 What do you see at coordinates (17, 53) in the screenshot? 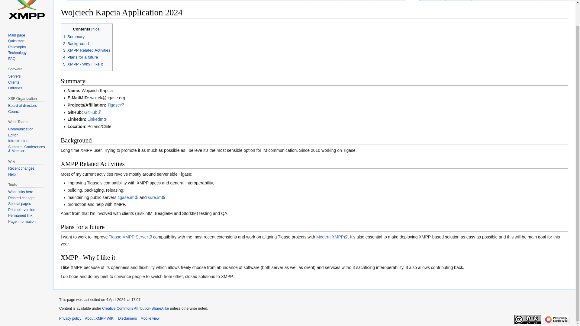
I see `Technology` at bounding box center [17, 53].